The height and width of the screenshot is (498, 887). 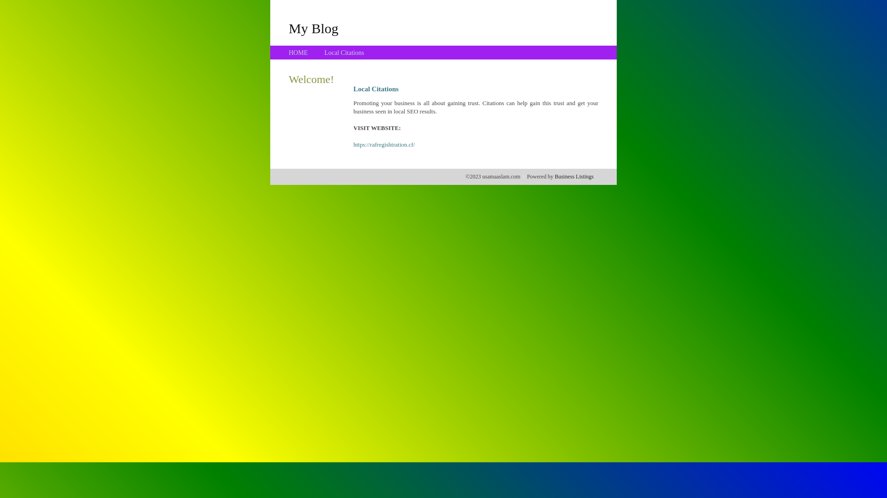 I want to click on Business Listings, so click(x=574, y=177).